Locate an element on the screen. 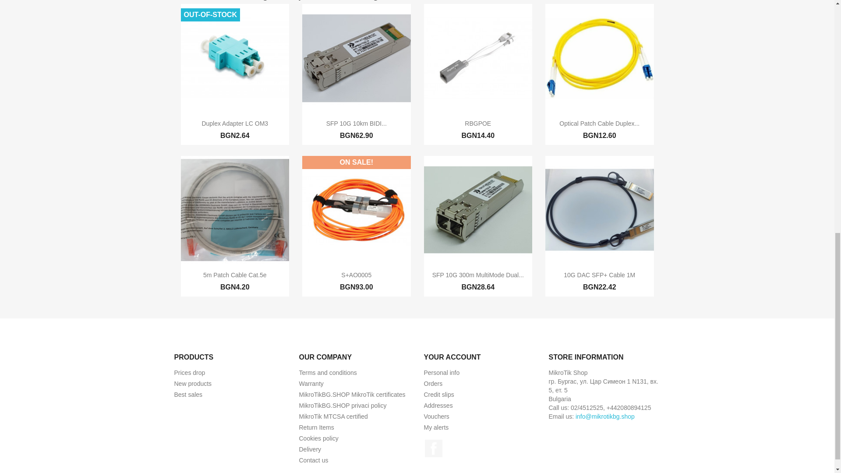 This screenshot has width=841, height=473. Our terms and conditions of delivery is located at coordinates (310, 449).